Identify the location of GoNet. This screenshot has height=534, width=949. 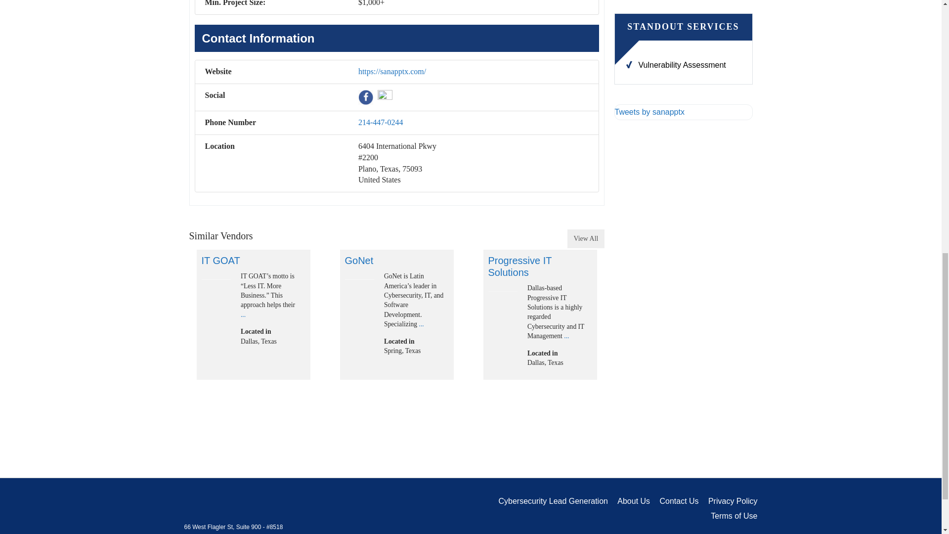
(359, 279).